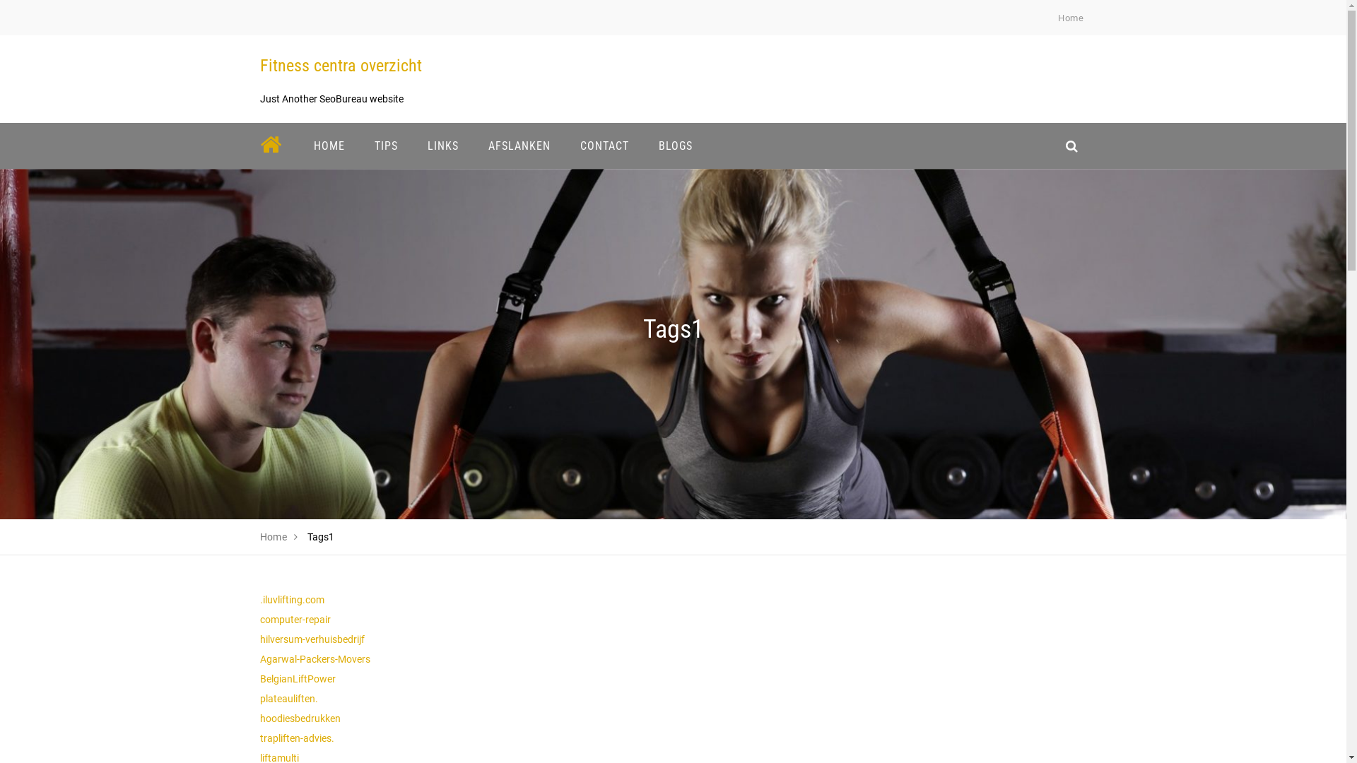  What do you see at coordinates (295, 620) in the screenshot?
I see `computer-repair` at bounding box center [295, 620].